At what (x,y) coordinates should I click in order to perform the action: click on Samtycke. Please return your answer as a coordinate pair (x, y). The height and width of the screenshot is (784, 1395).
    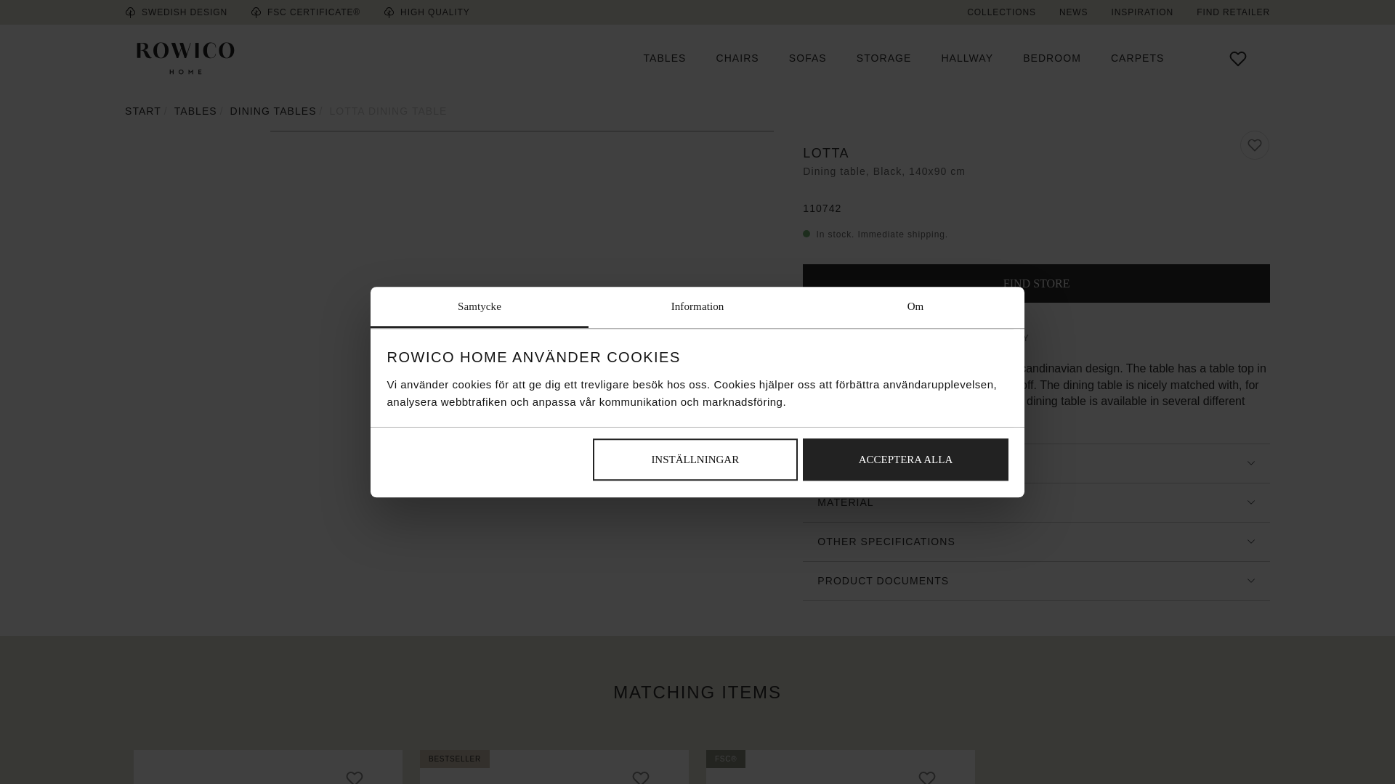
    Looking at the image, I should click on (480, 308).